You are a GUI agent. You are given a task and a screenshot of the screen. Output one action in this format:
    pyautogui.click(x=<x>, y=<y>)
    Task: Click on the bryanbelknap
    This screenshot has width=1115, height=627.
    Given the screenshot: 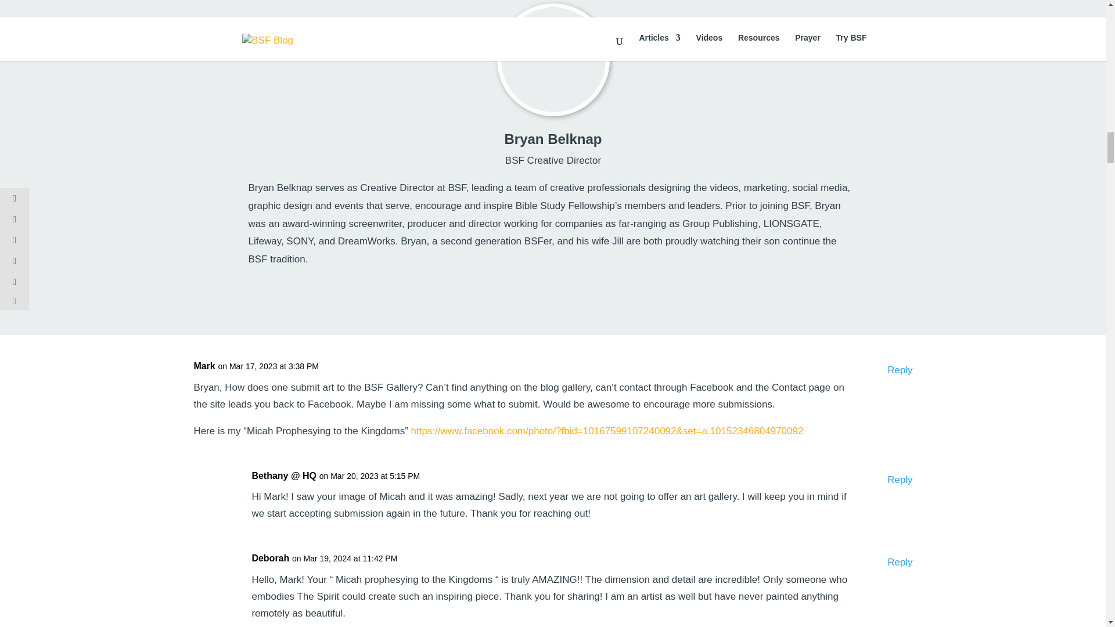 What is the action you would take?
    pyautogui.click(x=553, y=59)
    